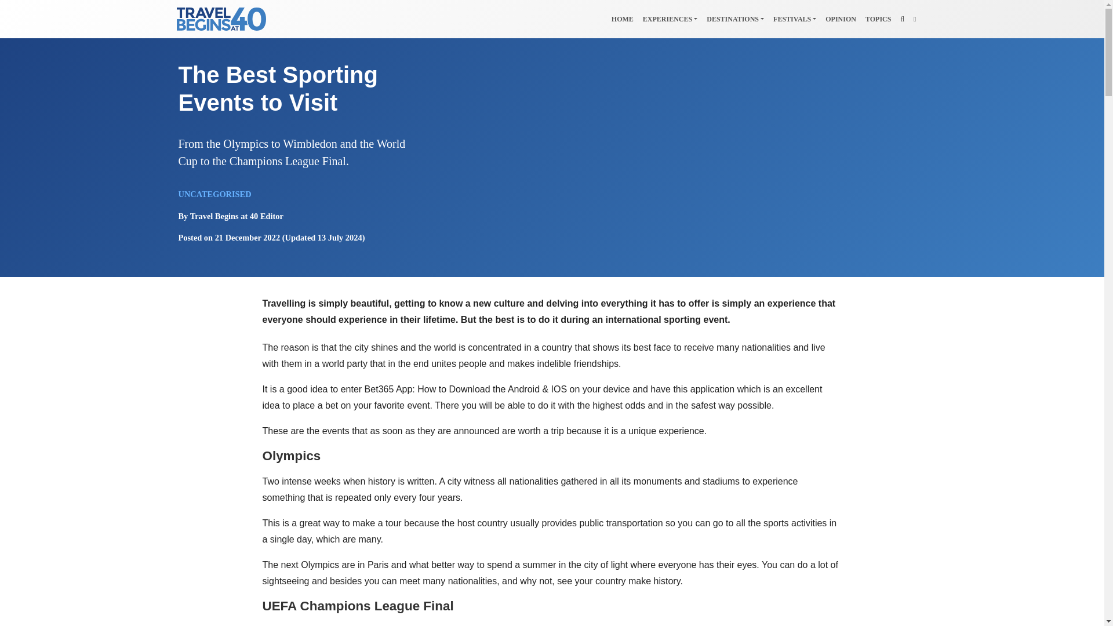 The height and width of the screenshot is (626, 1113). Describe the element at coordinates (622, 19) in the screenshot. I see `Travel Begins at 40 Homepage` at that location.